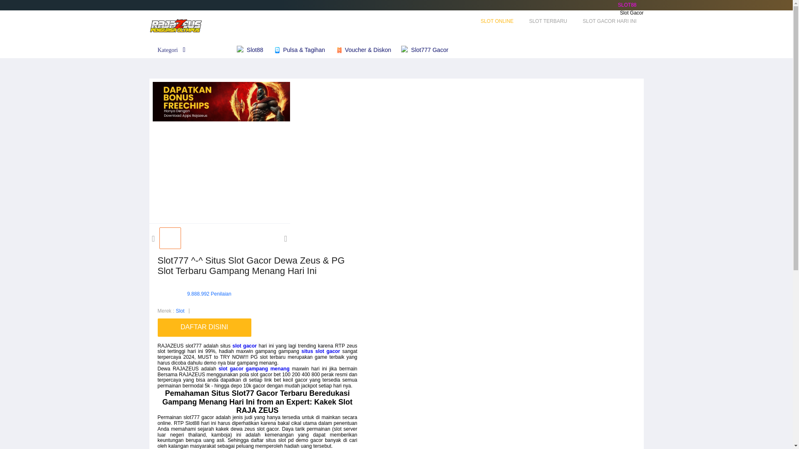  What do you see at coordinates (497, 21) in the screenshot?
I see `SLOT ONLINE` at bounding box center [497, 21].